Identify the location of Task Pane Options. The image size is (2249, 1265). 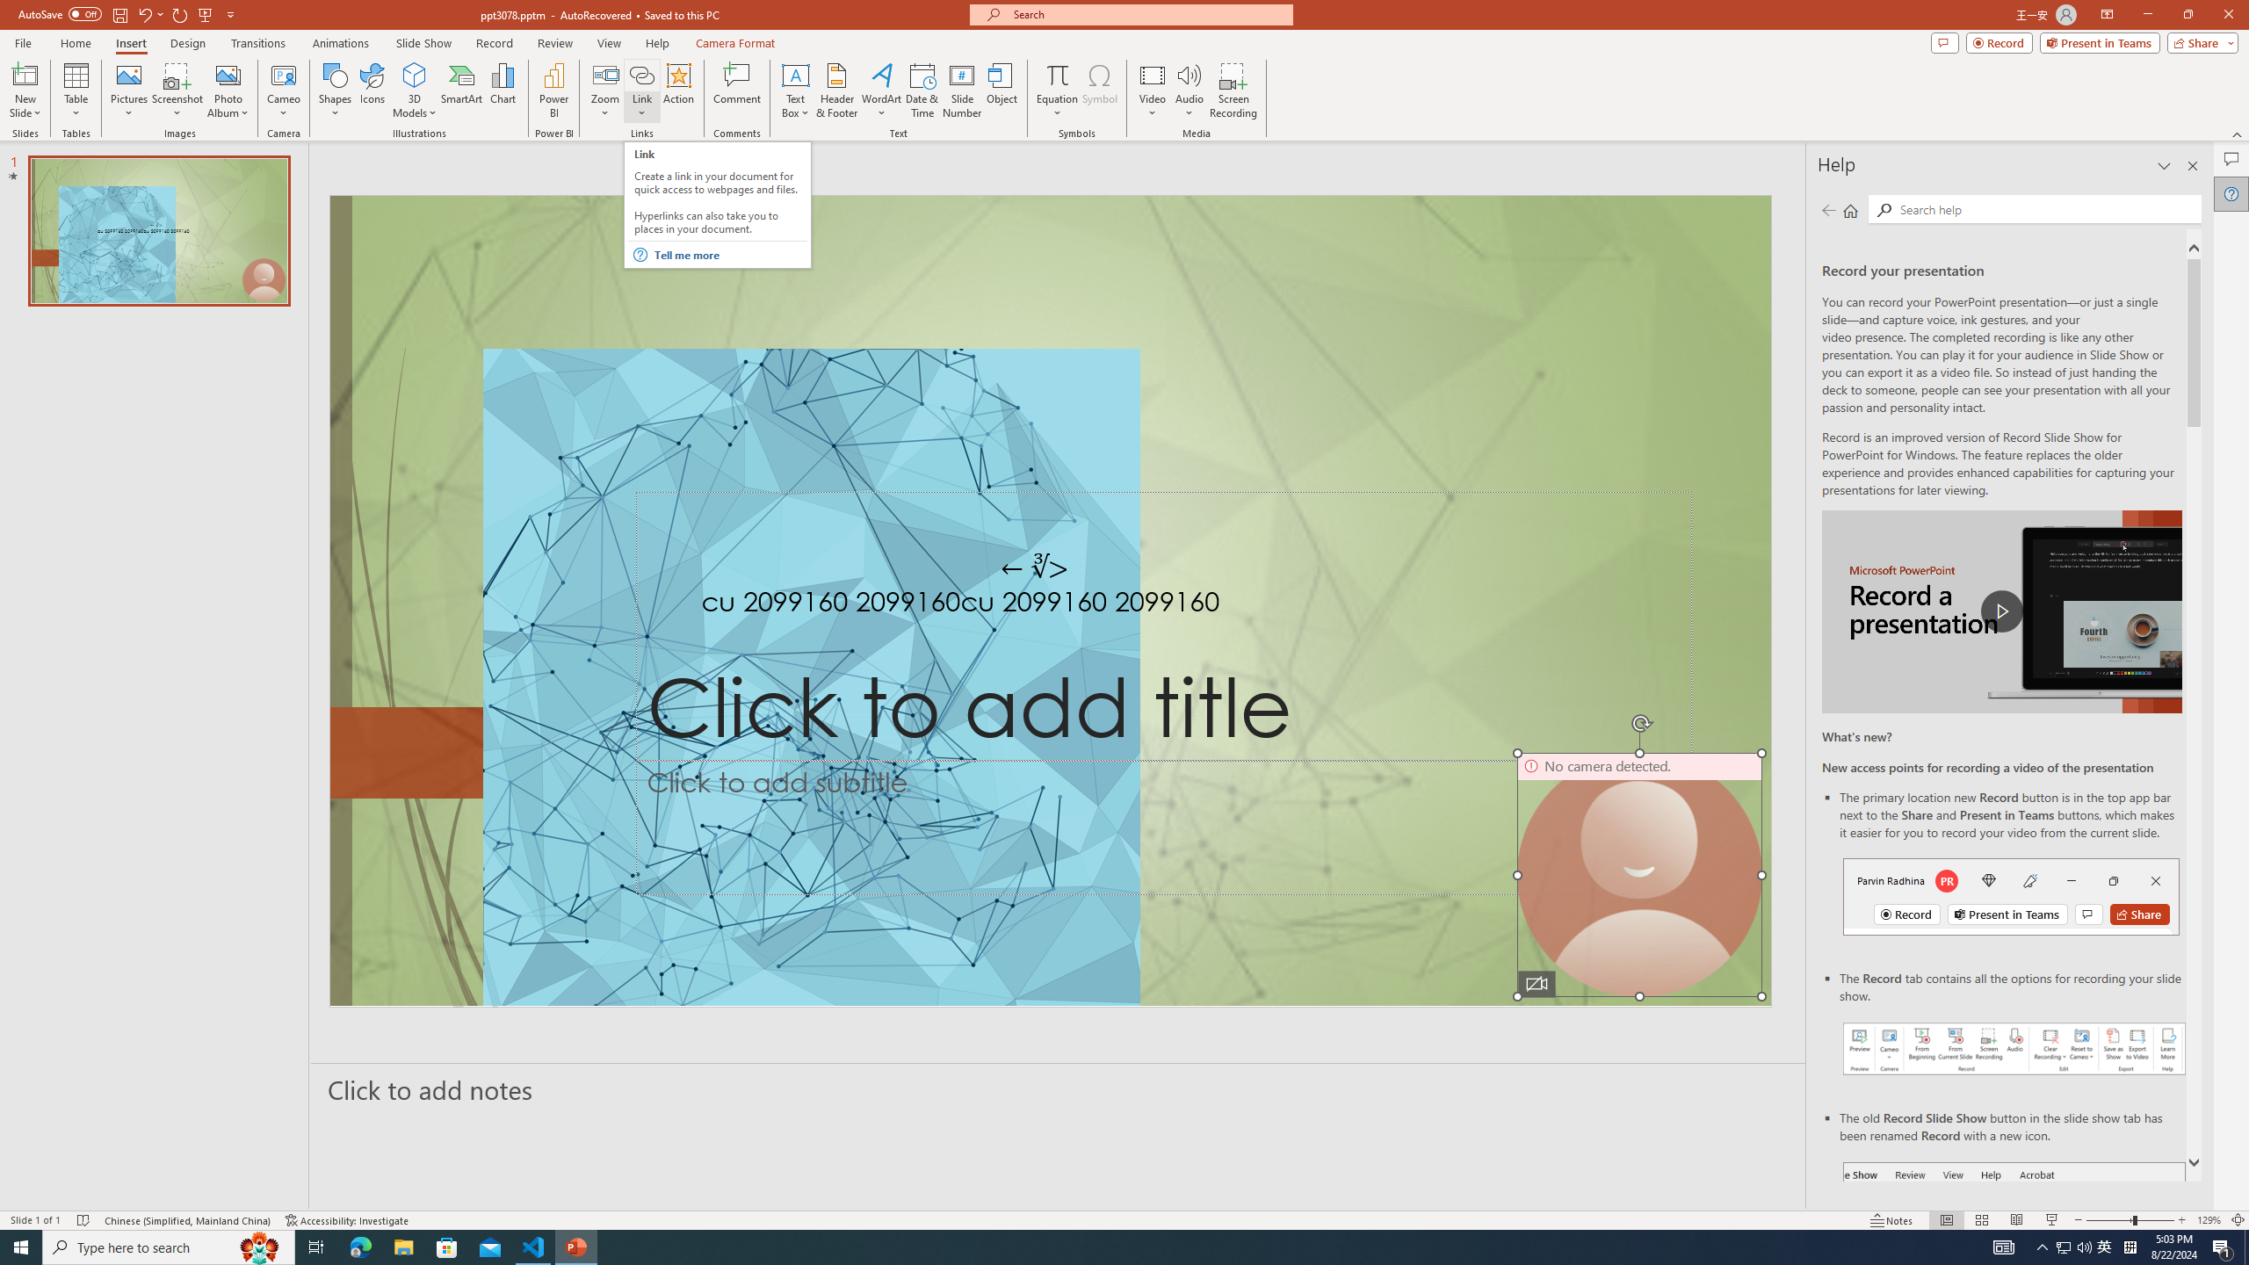
(2165, 166).